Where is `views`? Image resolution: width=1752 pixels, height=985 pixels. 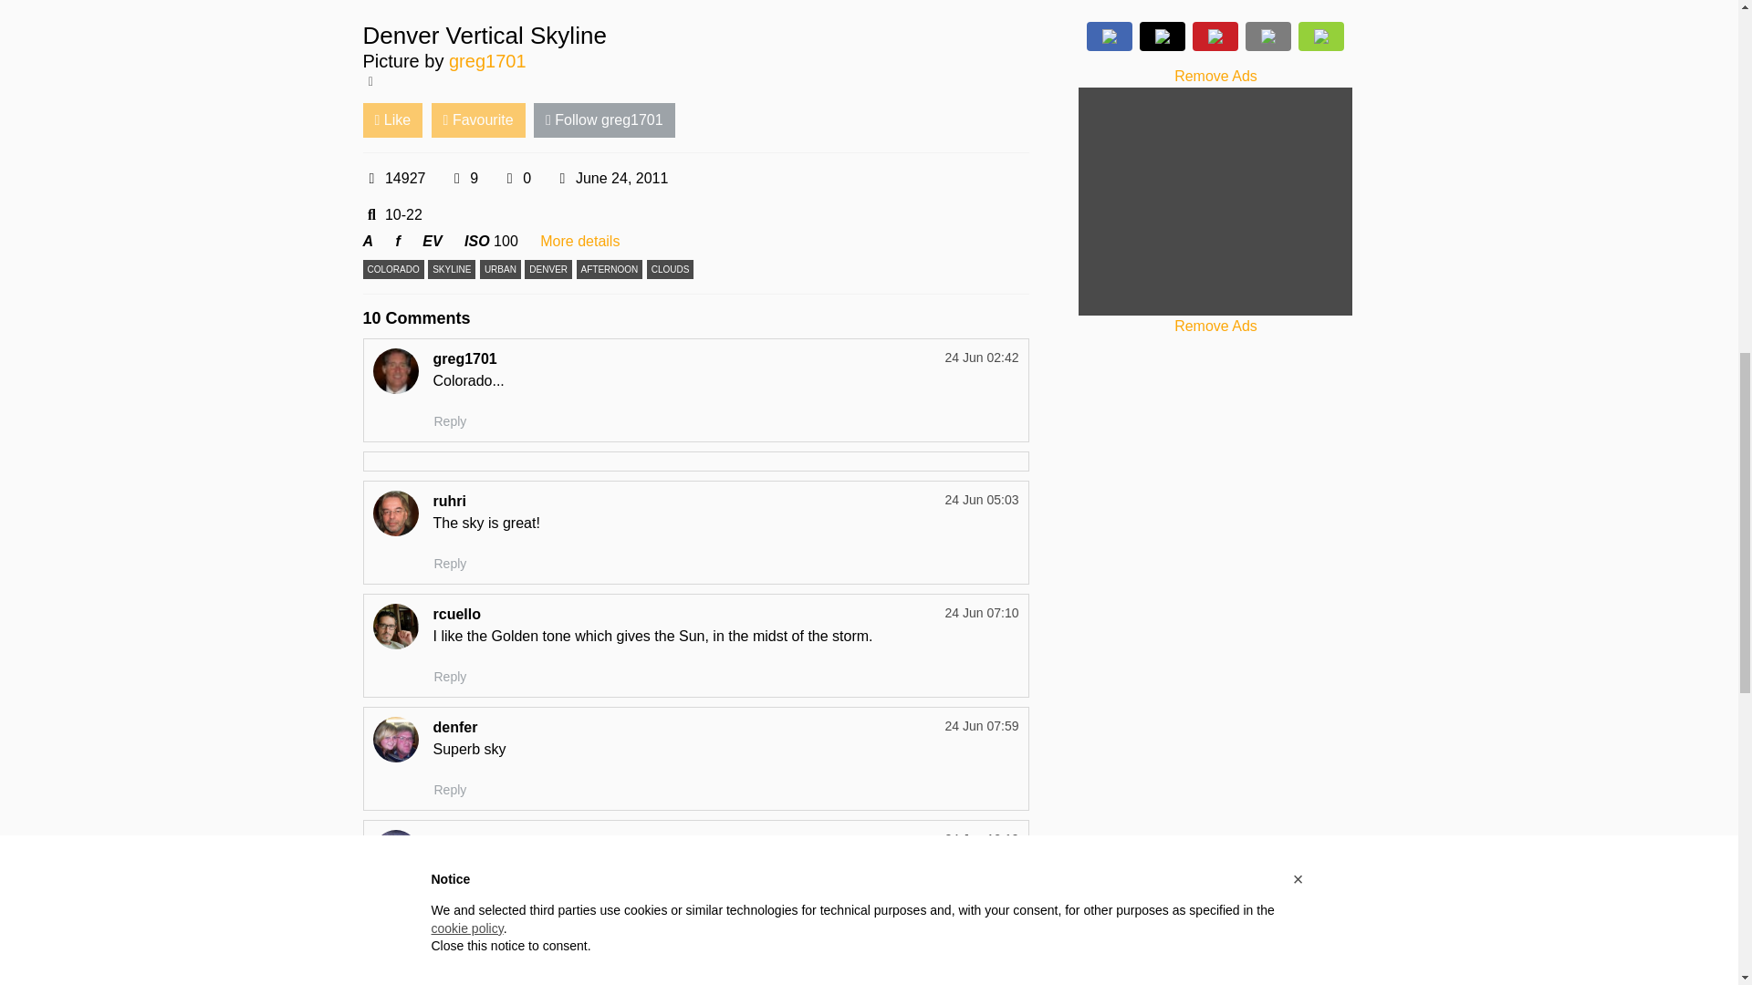
views is located at coordinates (372, 179).